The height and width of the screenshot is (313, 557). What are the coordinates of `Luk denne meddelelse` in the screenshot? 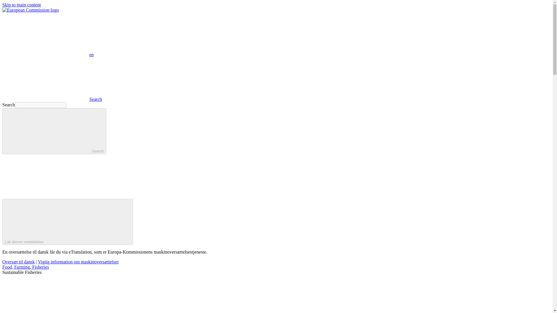 It's located at (67, 221).